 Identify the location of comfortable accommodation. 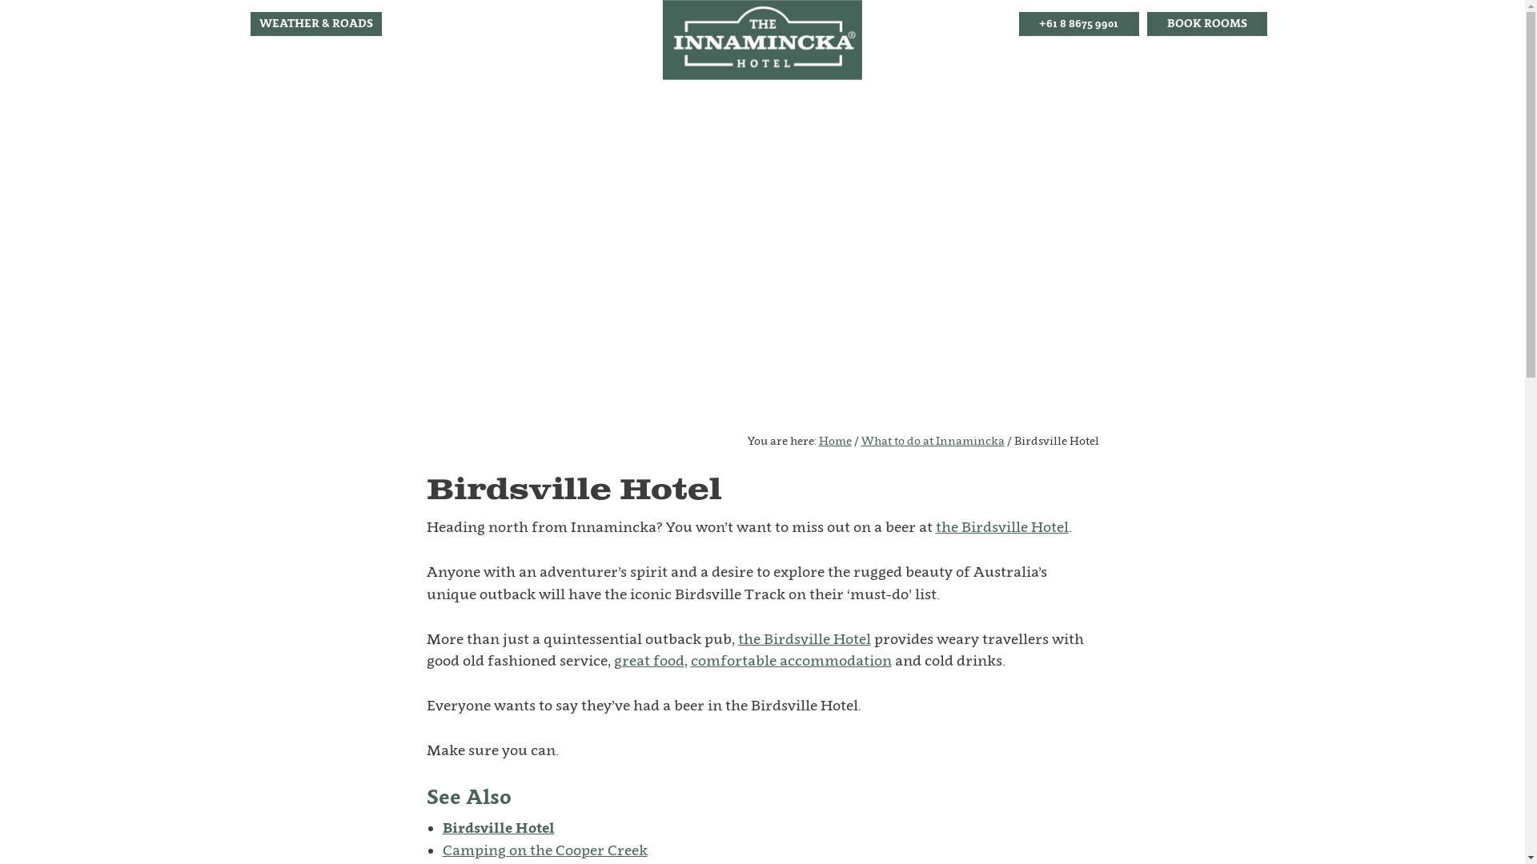
(791, 661).